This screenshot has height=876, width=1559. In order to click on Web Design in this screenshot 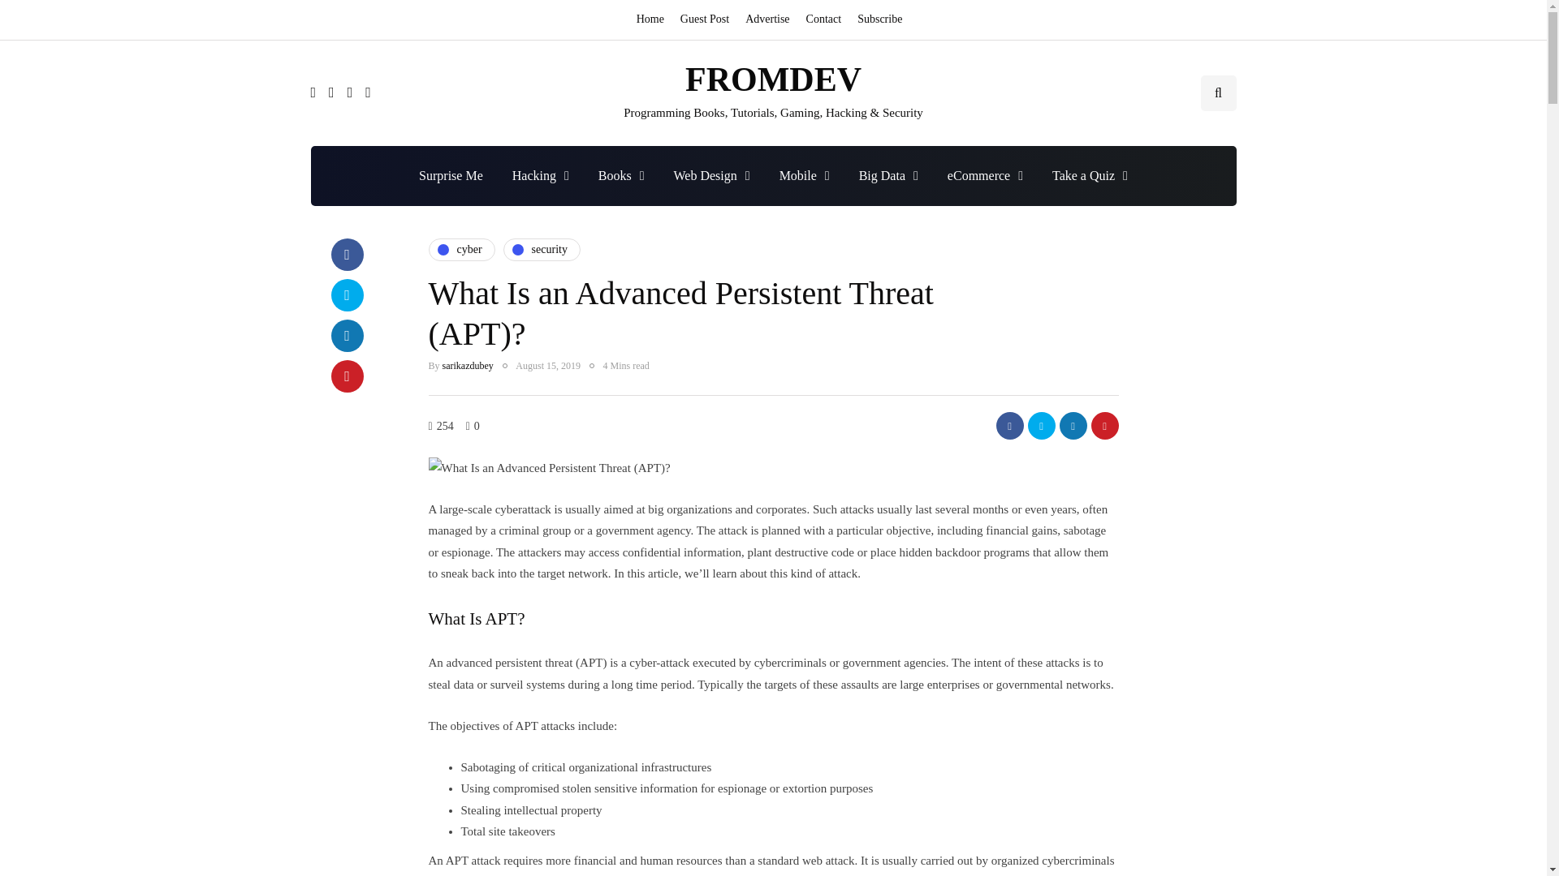, I will do `click(712, 175)`.